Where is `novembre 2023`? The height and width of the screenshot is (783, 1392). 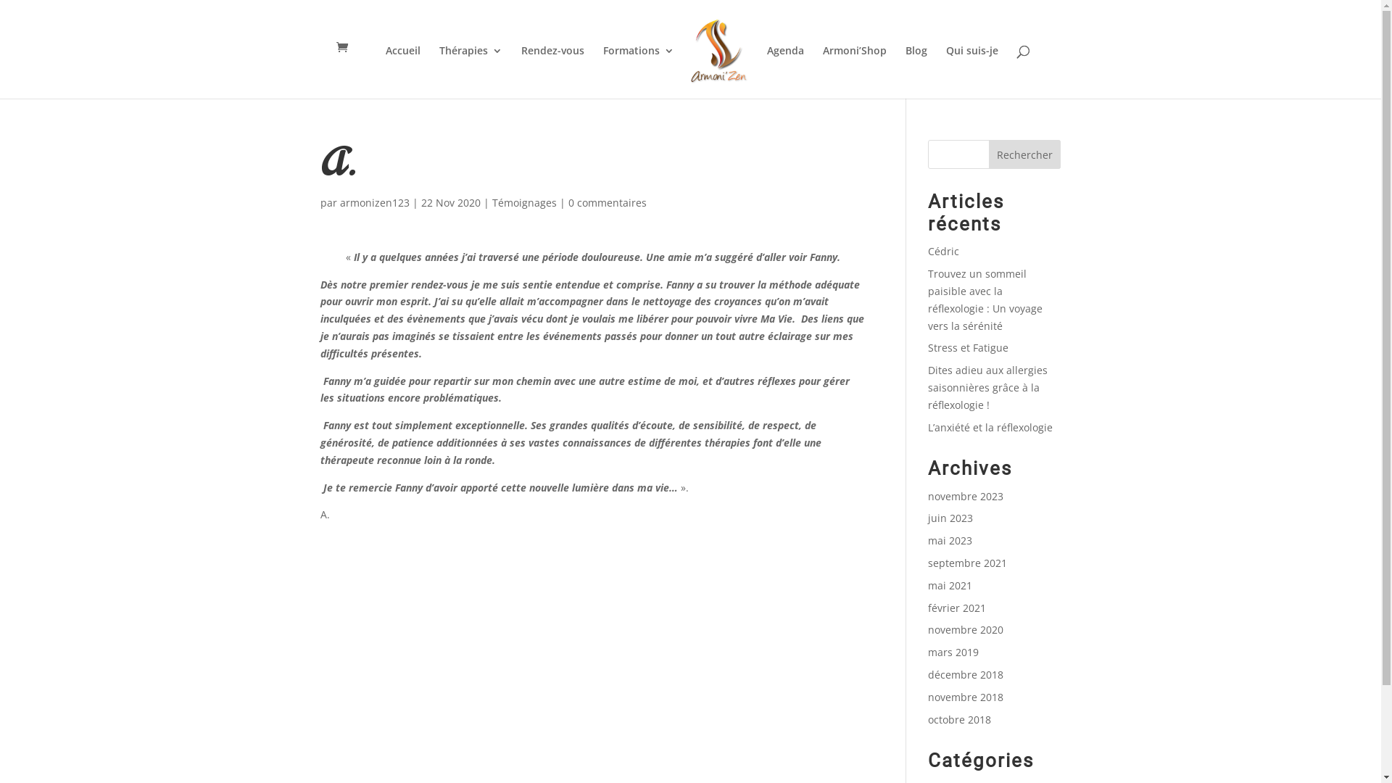
novembre 2023 is located at coordinates (966, 496).